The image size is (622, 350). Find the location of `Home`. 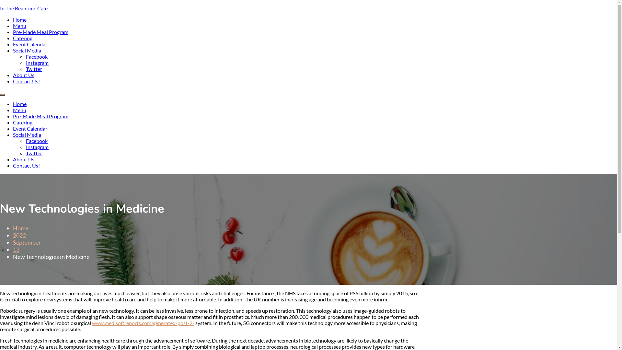

Home is located at coordinates (20, 104).